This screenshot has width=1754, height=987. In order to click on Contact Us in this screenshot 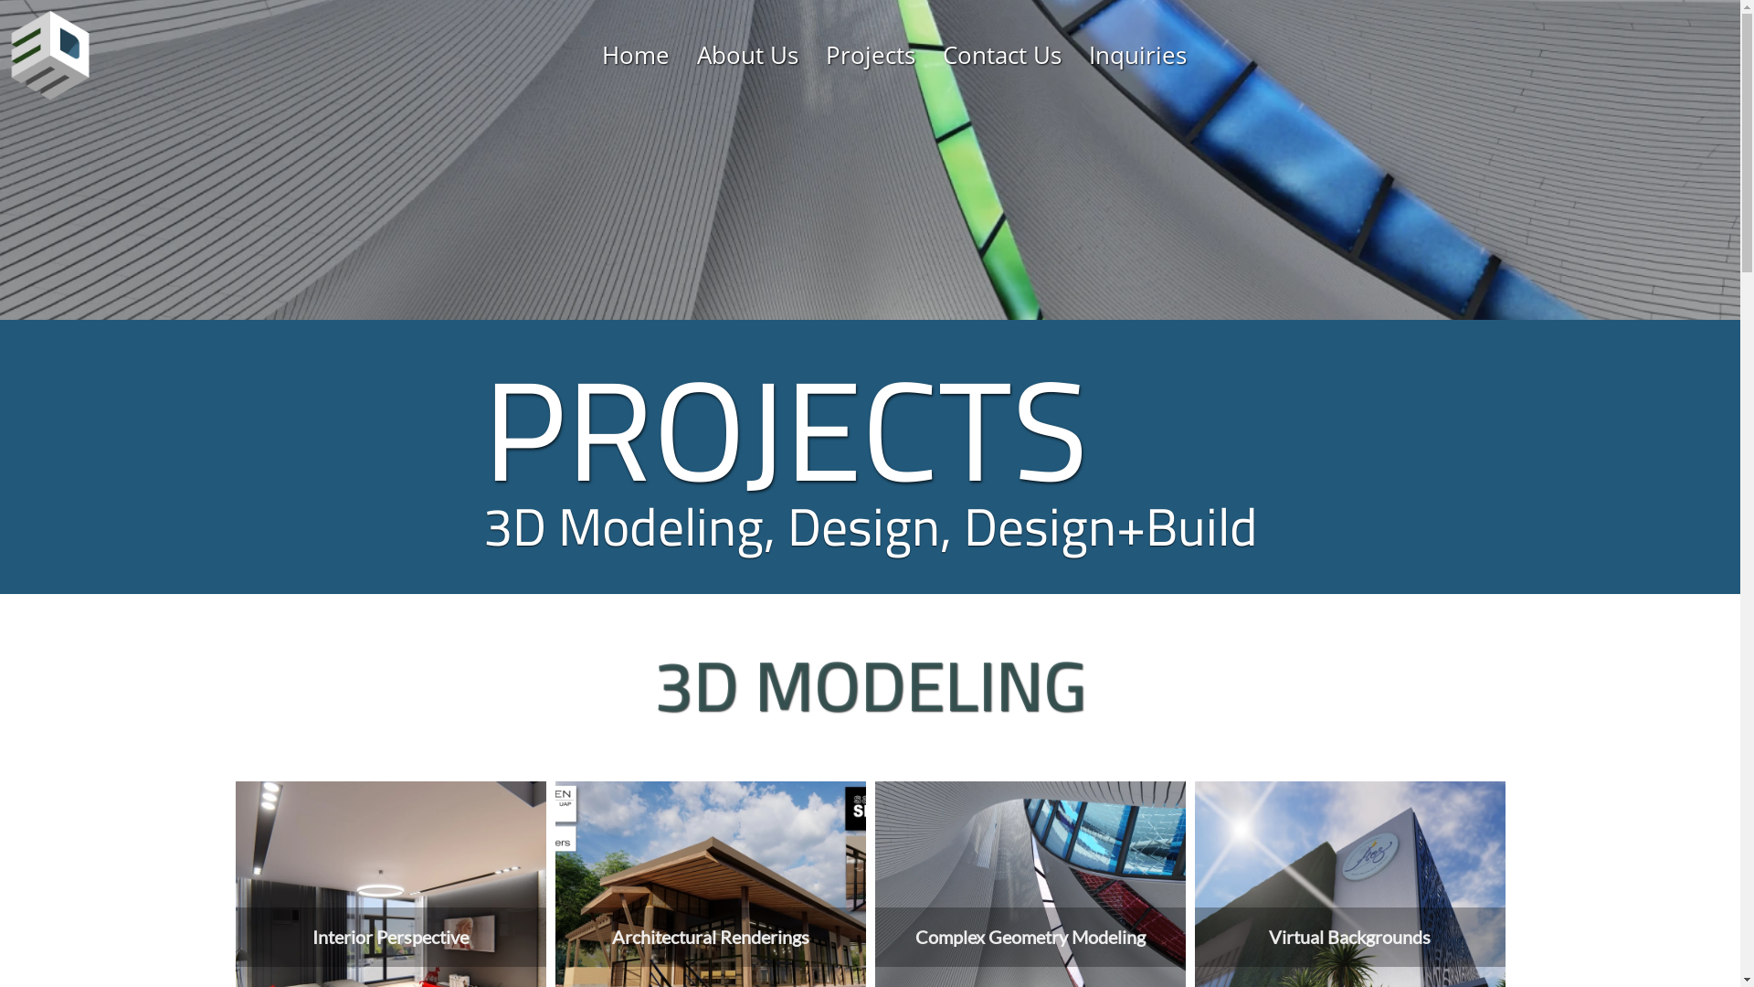, I will do `click(1002, 55)`.